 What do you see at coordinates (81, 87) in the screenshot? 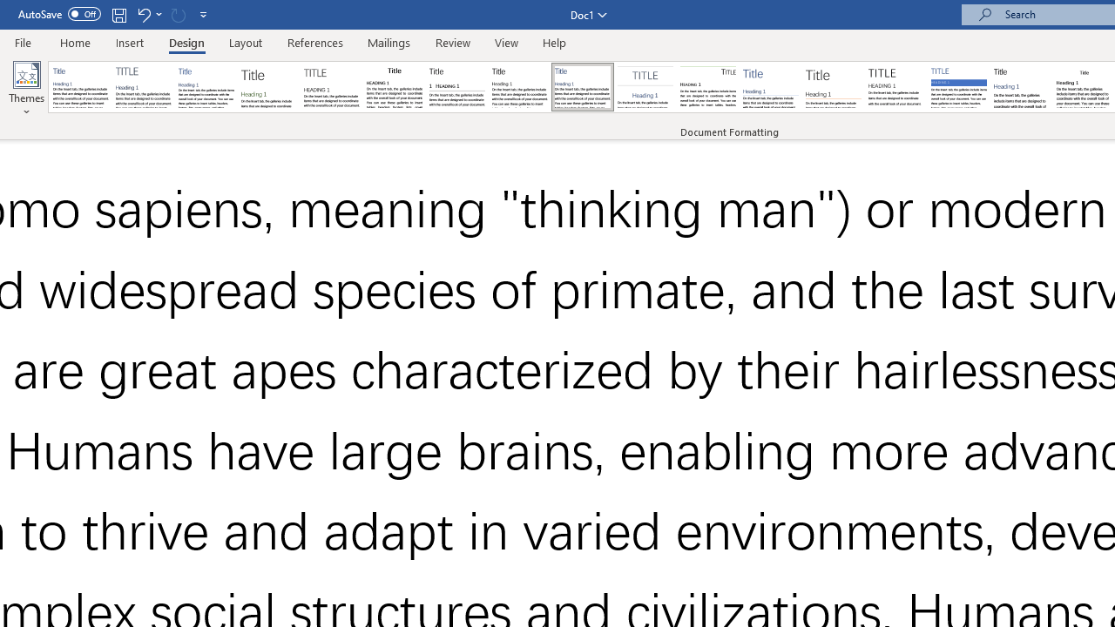
I see `Document` at bounding box center [81, 87].